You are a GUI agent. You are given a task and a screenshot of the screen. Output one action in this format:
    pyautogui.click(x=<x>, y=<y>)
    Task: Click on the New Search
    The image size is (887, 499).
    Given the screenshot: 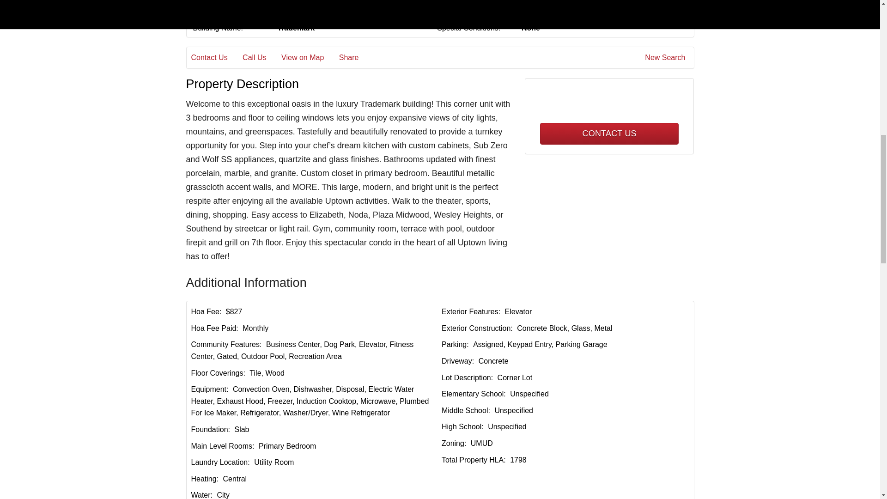 What is the action you would take?
    pyautogui.click(x=667, y=58)
    